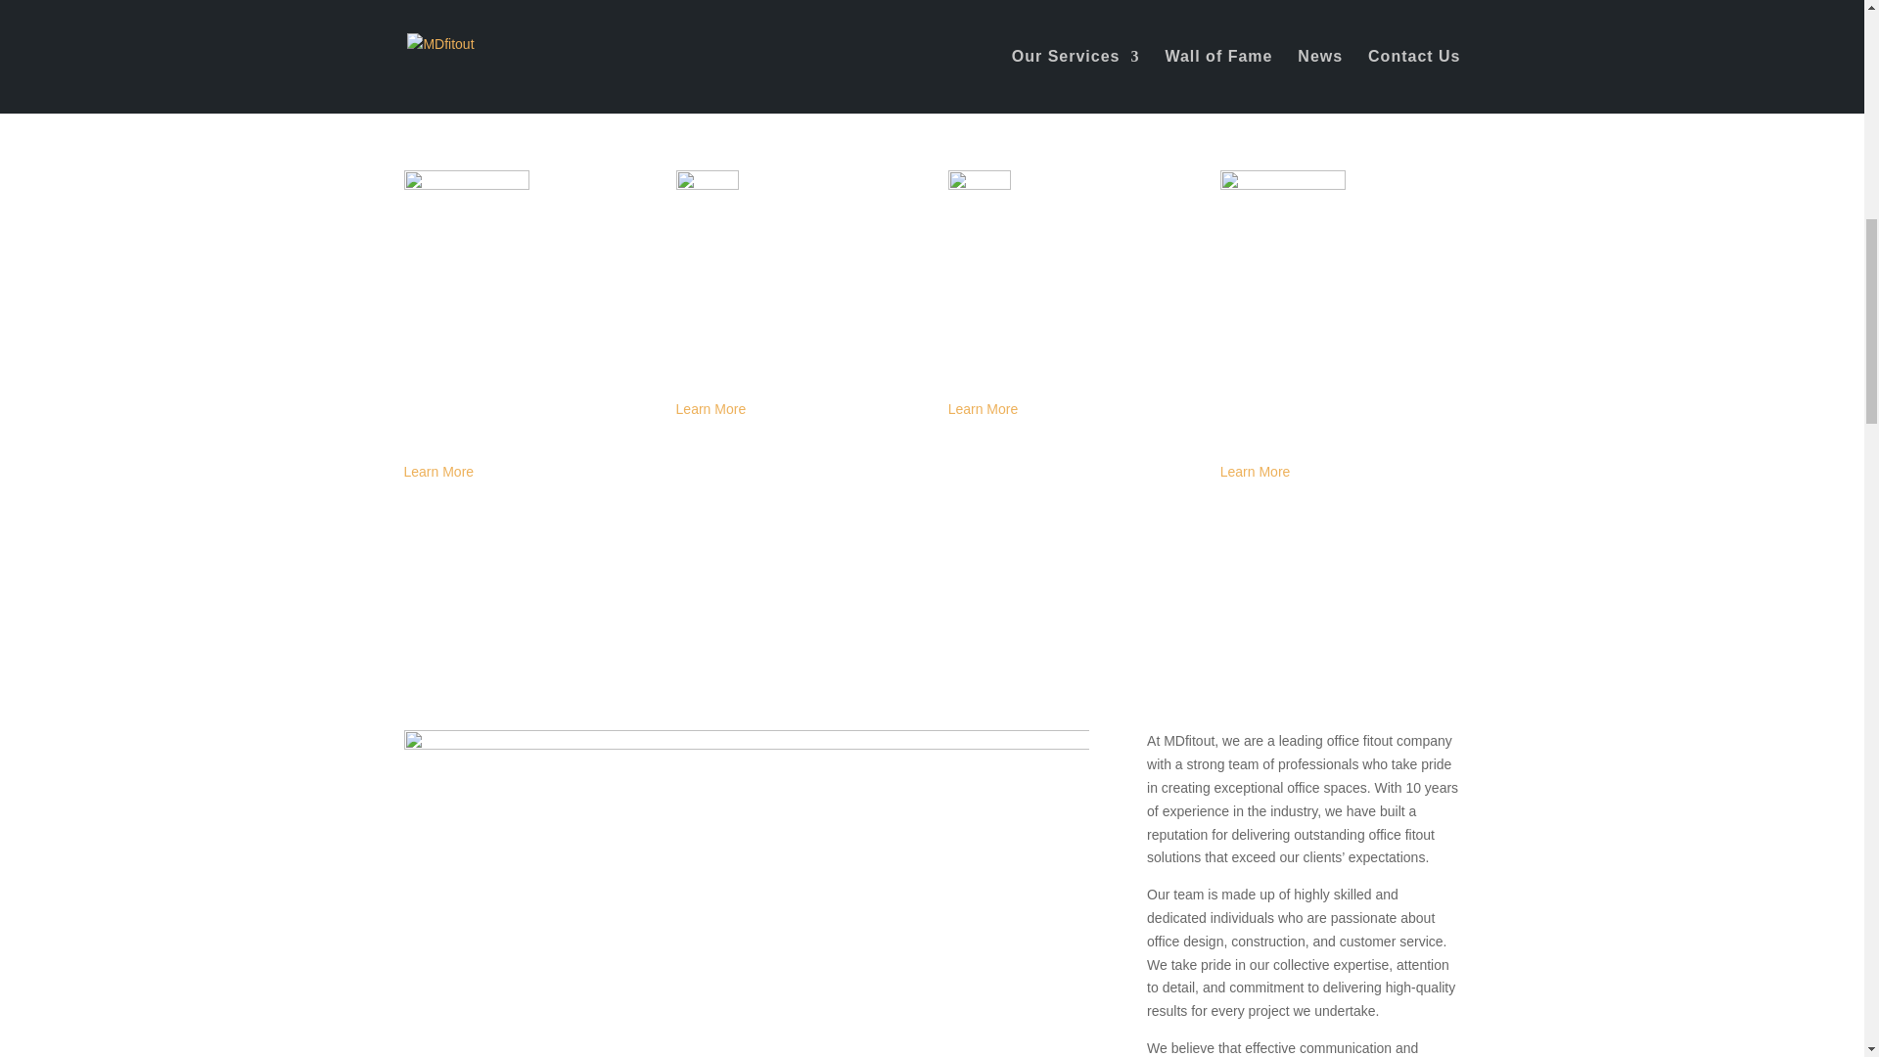 The width and height of the screenshot is (1879, 1057). What do you see at coordinates (983, 104) in the screenshot?
I see `Learn More` at bounding box center [983, 104].